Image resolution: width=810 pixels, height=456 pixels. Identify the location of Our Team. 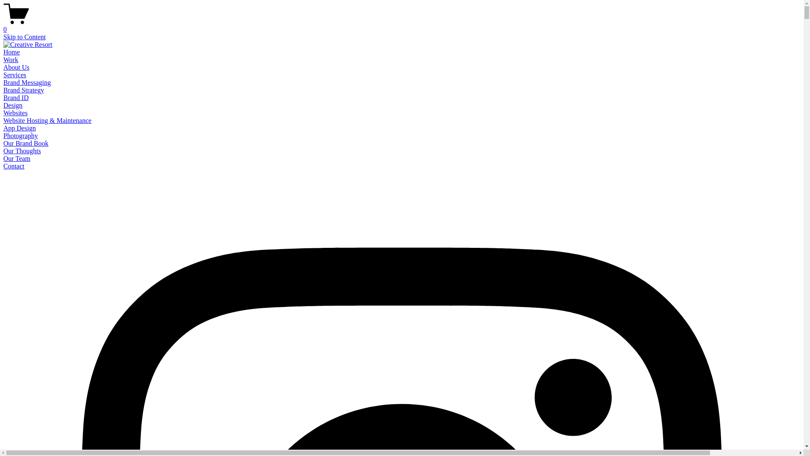
(17, 159).